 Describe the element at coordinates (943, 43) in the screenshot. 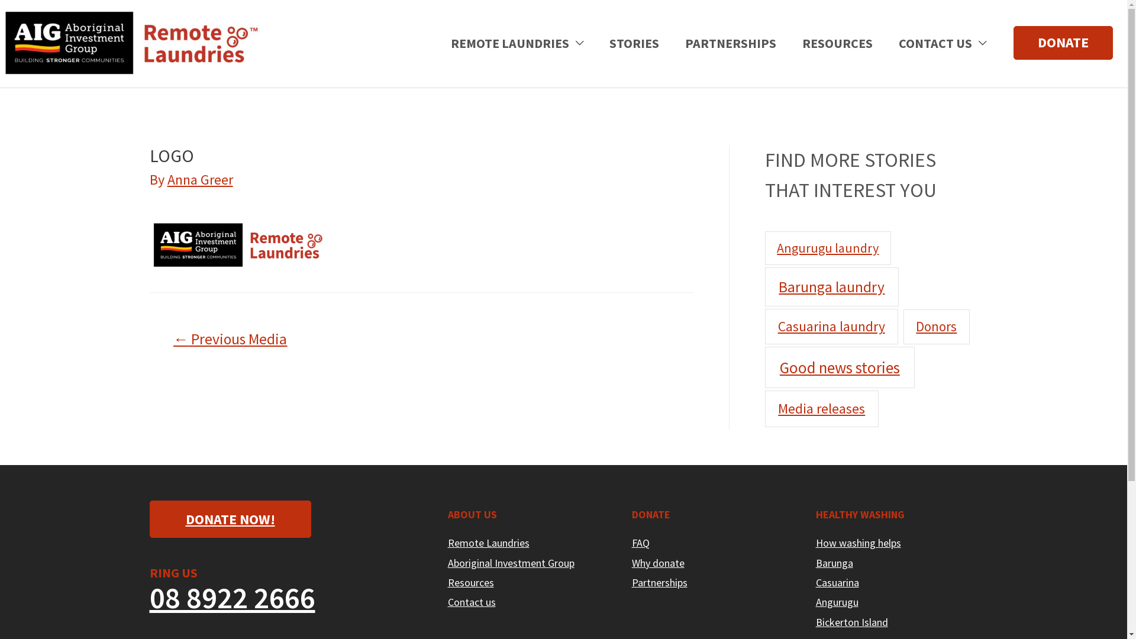

I see `CONTACT US` at that location.